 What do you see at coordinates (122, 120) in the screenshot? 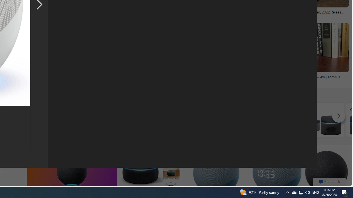
I see `Carpher` at bounding box center [122, 120].